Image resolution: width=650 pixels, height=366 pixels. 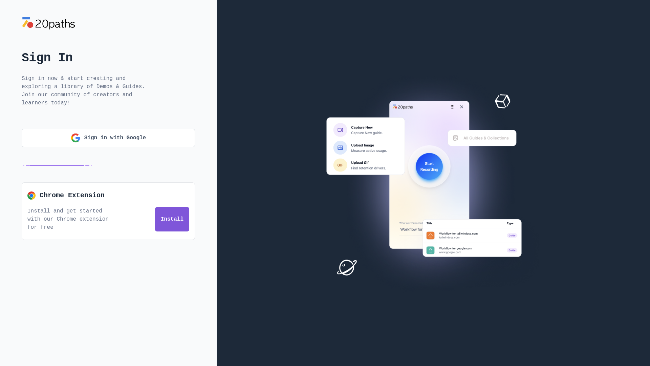 I want to click on Install, so click(x=172, y=219).